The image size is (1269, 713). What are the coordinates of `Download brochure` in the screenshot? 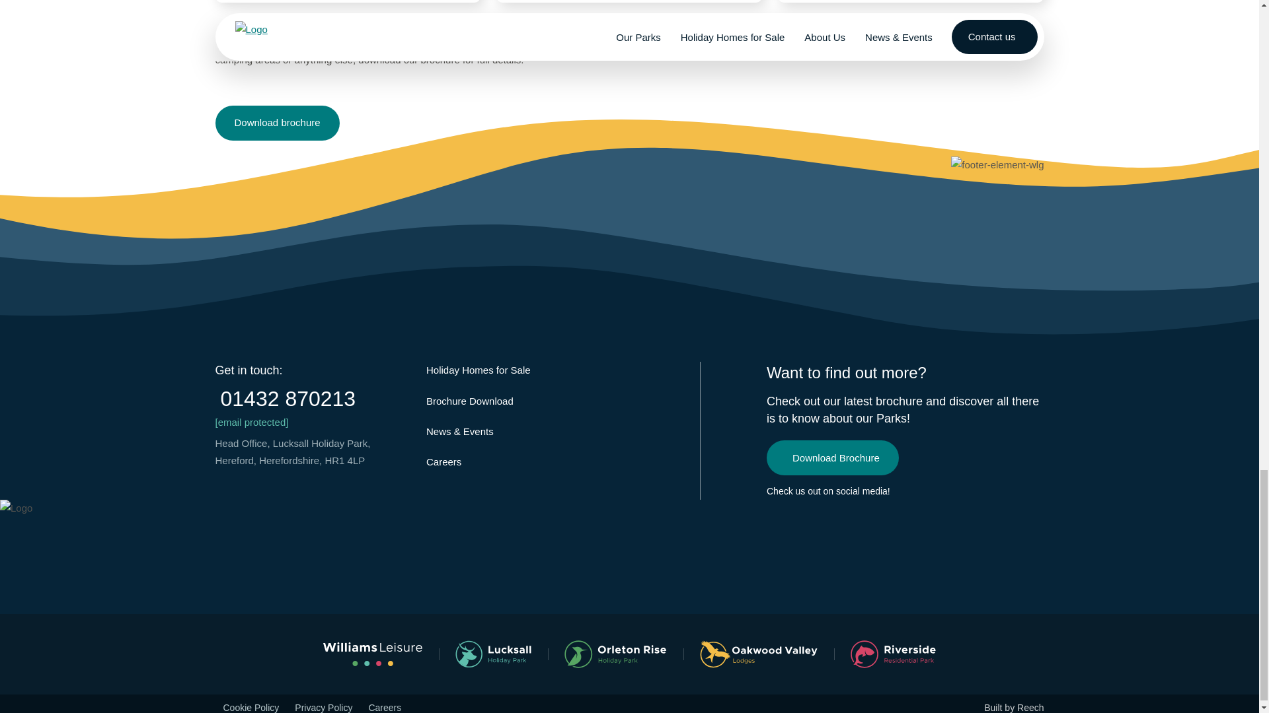 It's located at (278, 123).